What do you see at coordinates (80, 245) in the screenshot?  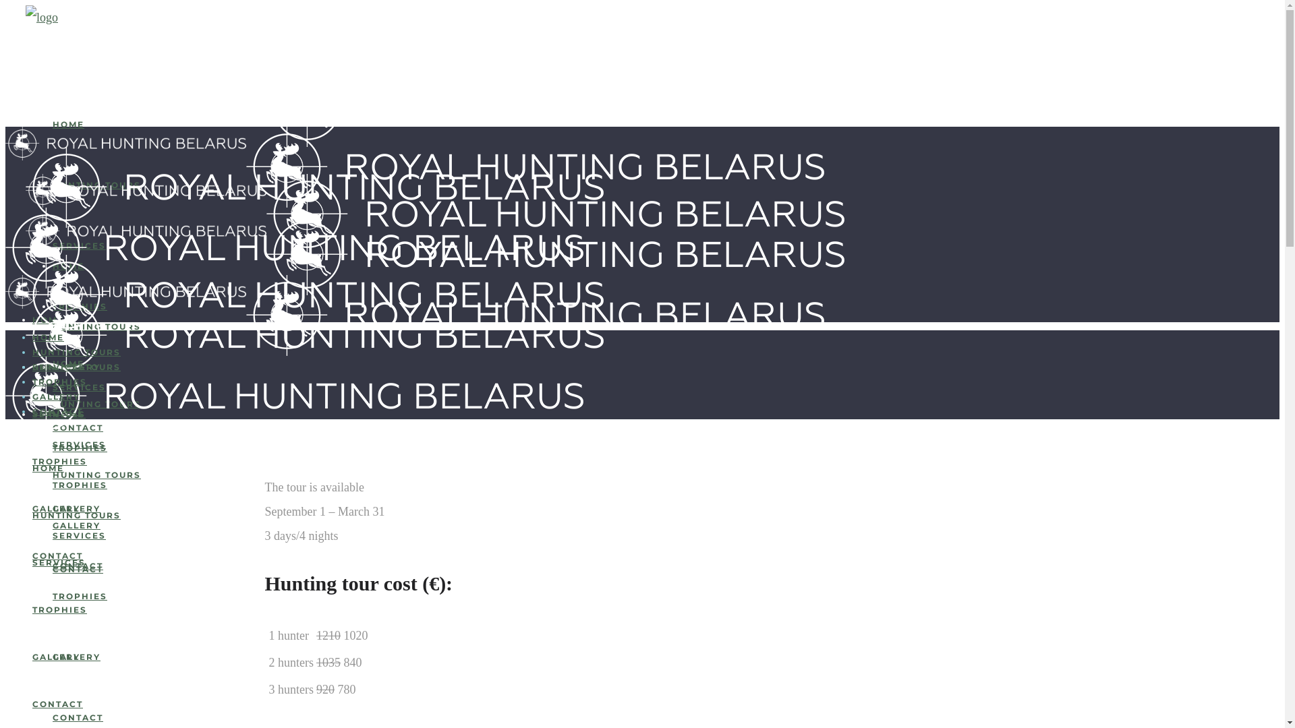 I see `SERVICES` at bounding box center [80, 245].